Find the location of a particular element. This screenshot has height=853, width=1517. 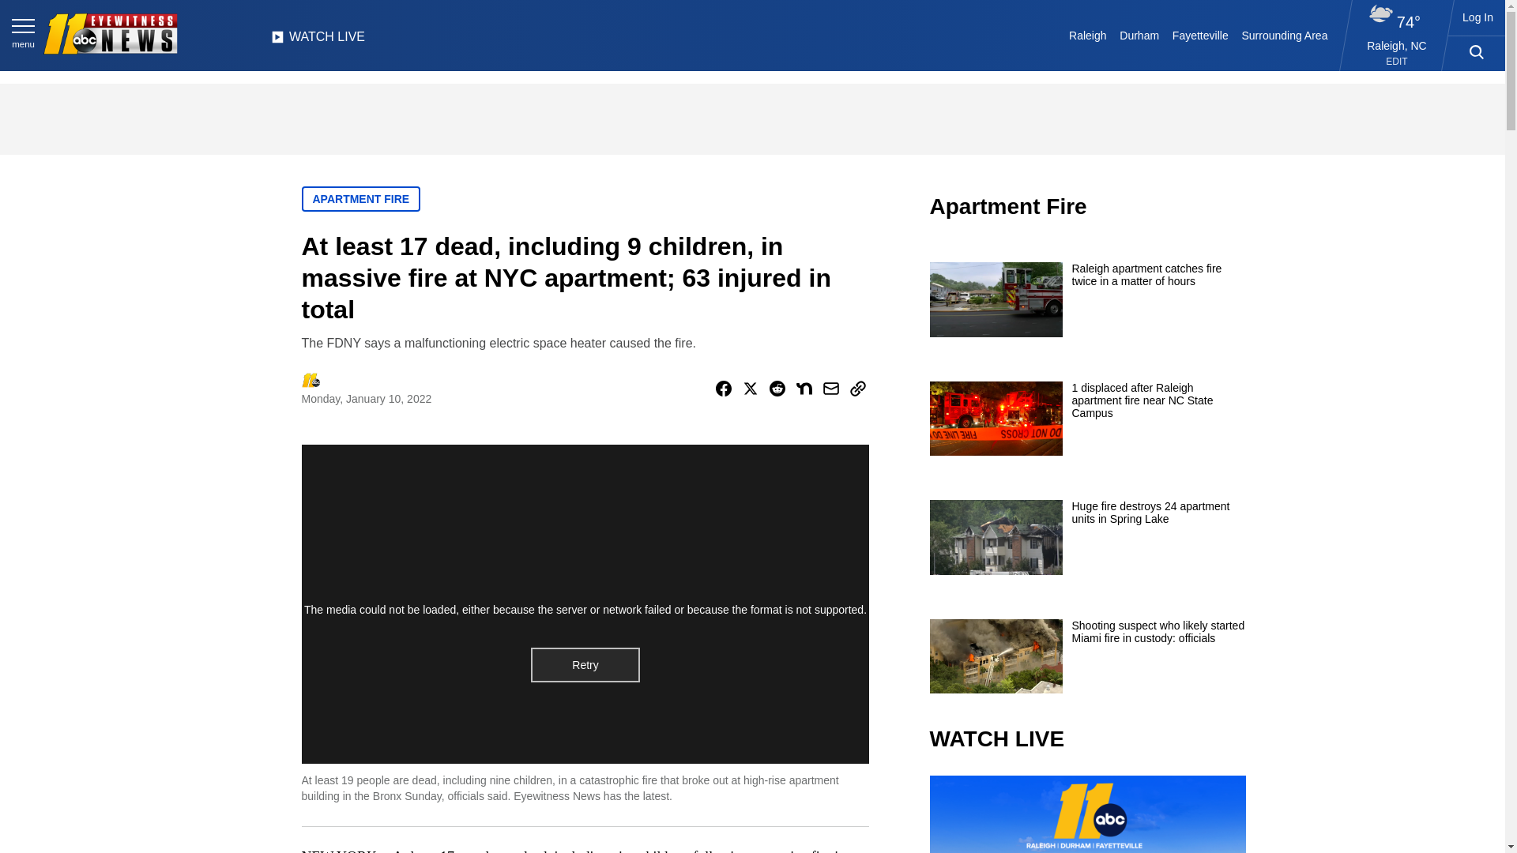

EDIT is located at coordinates (1397, 62).